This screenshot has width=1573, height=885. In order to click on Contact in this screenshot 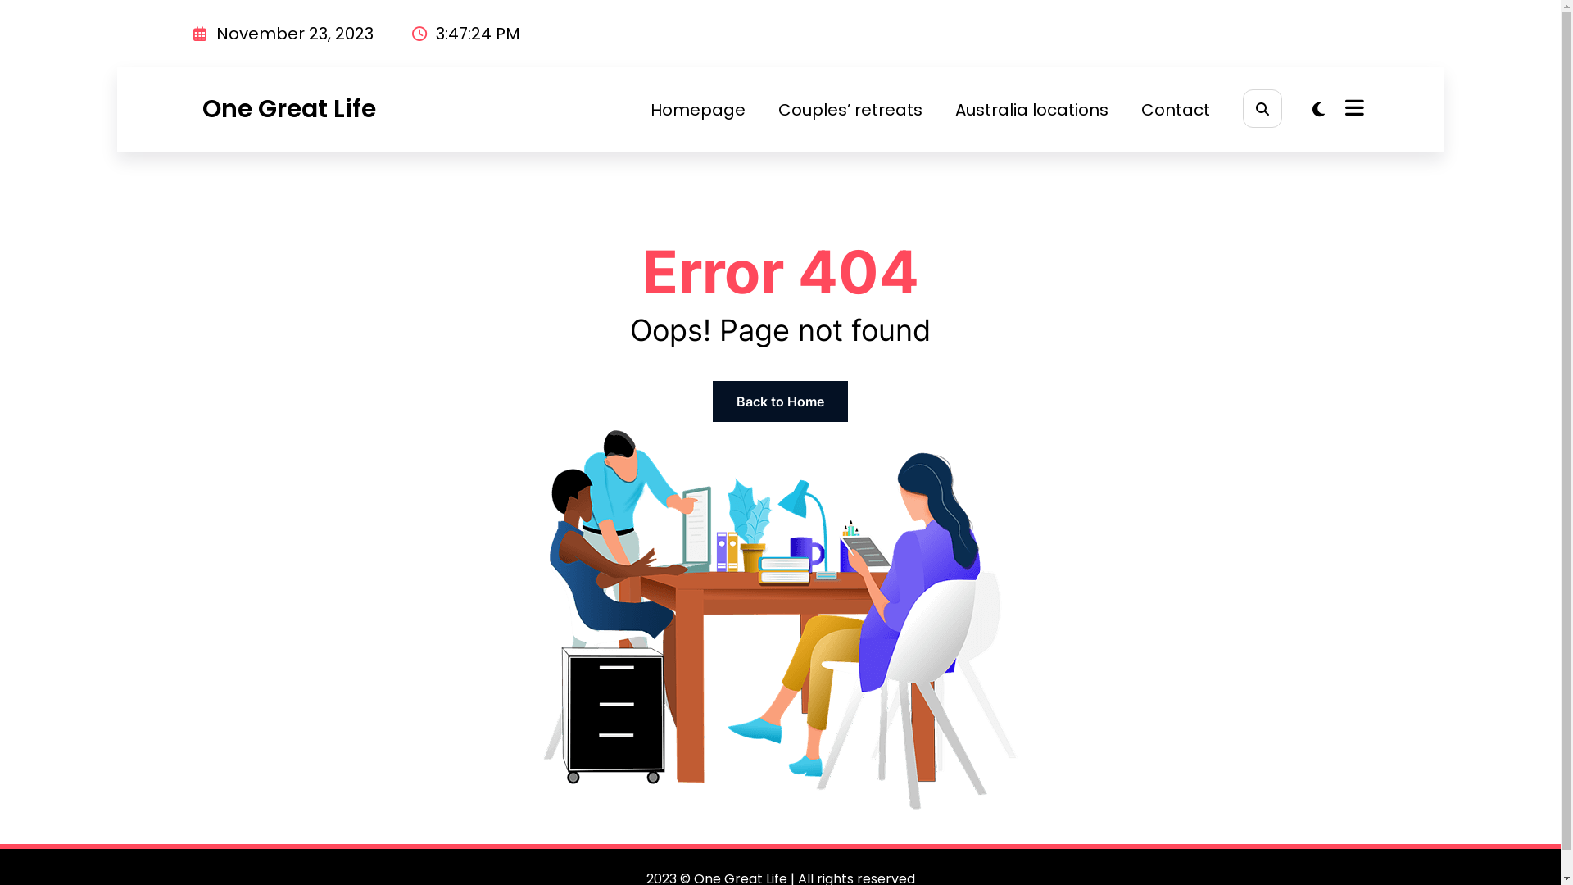, I will do `click(1176, 110)`.